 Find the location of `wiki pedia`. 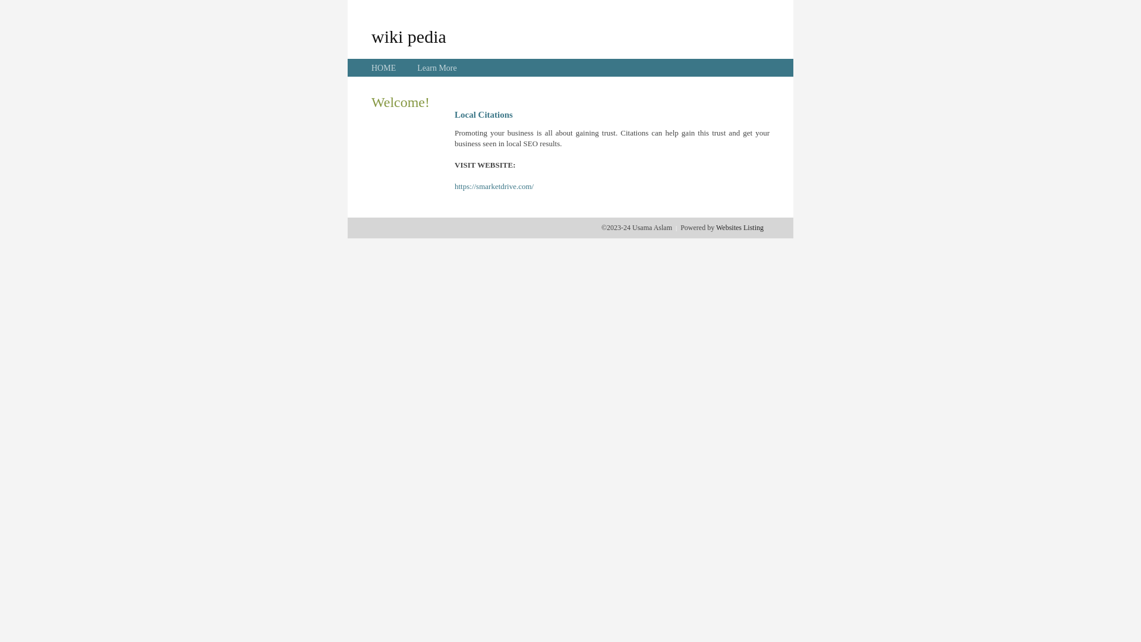

wiki pedia is located at coordinates (409, 36).